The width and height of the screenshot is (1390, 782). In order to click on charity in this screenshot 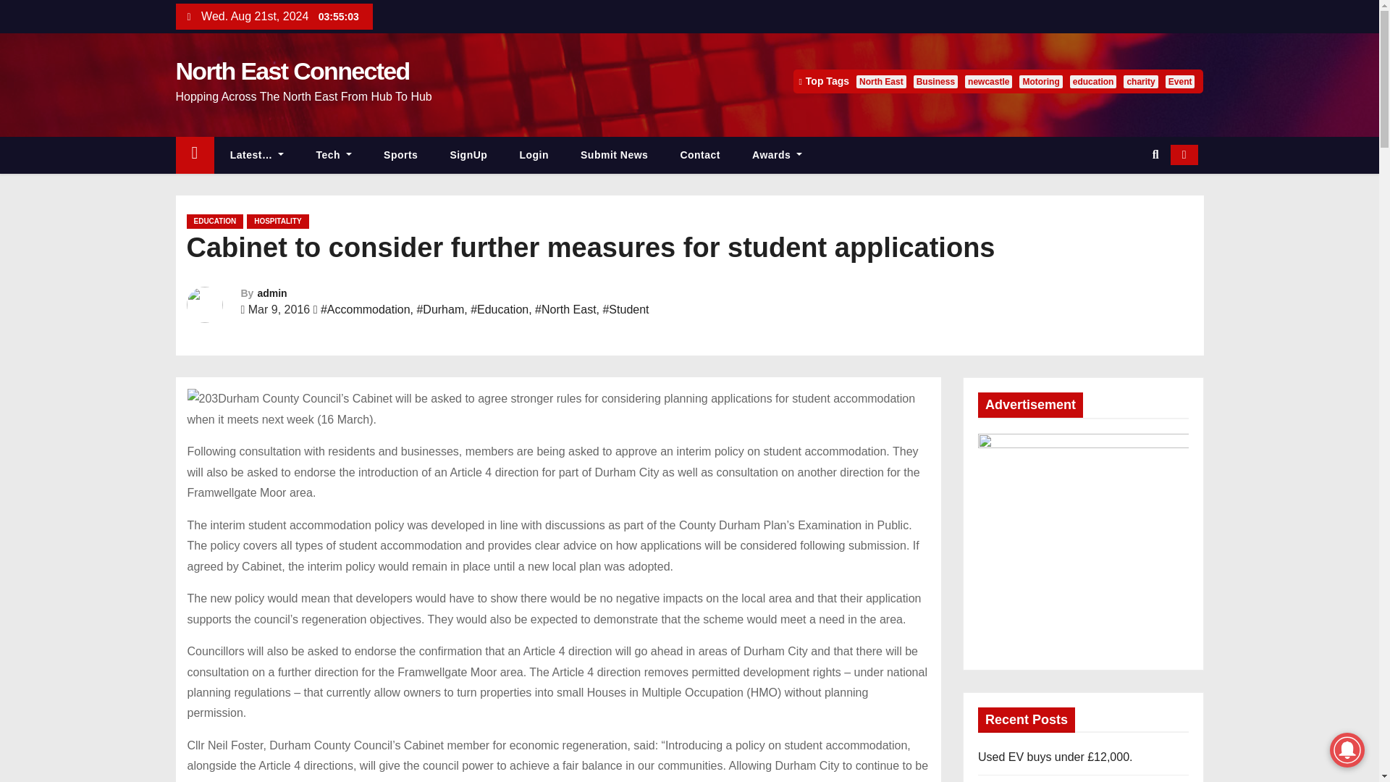, I will do `click(1140, 81)`.